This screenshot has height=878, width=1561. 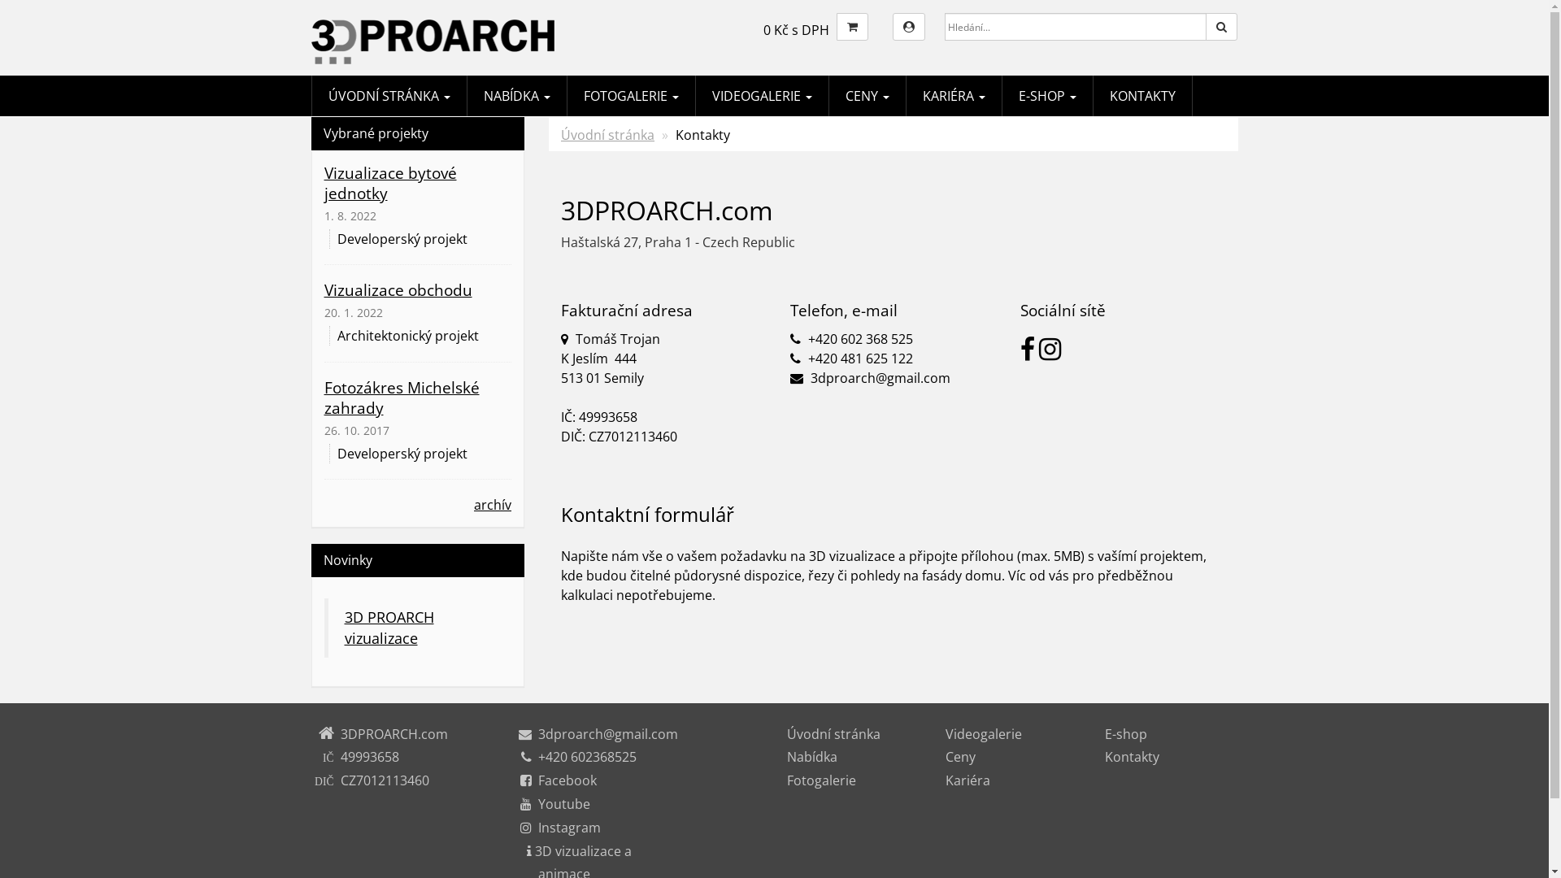 What do you see at coordinates (1221, 27) in the screenshot?
I see `Hledat` at bounding box center [1221, 27].